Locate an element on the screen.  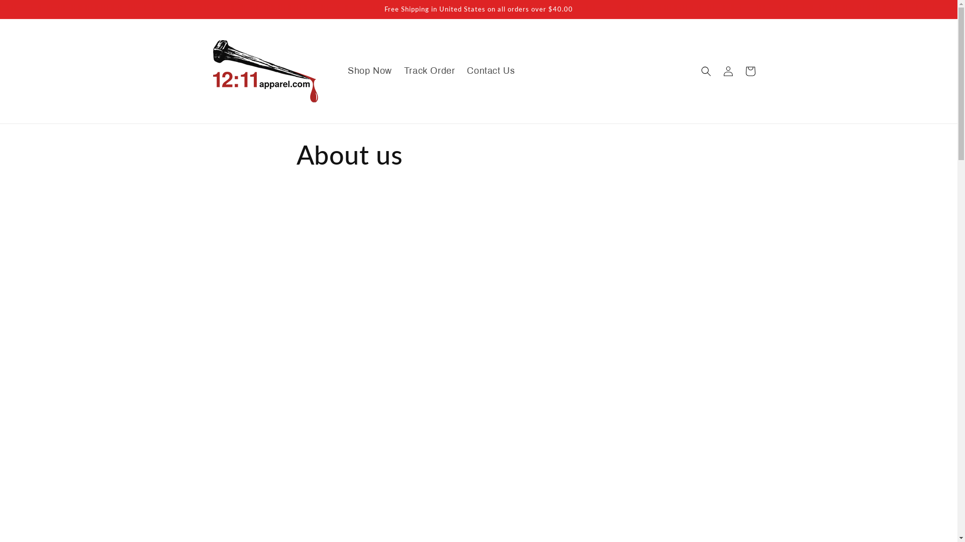
Contact Us is located at coordinates (491, 71).